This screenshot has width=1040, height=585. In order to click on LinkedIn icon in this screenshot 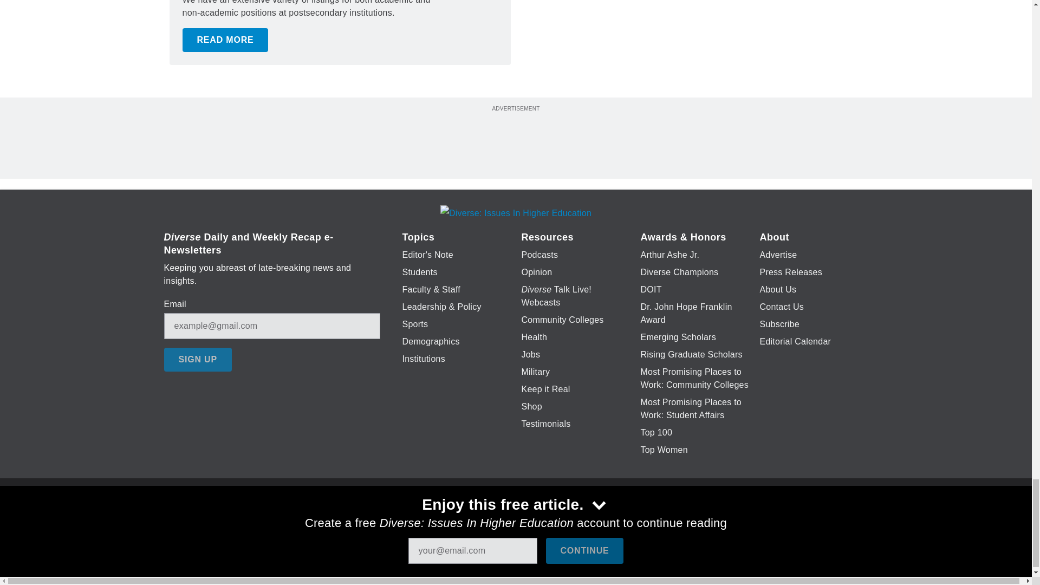, I will do `click(513, 519)`.